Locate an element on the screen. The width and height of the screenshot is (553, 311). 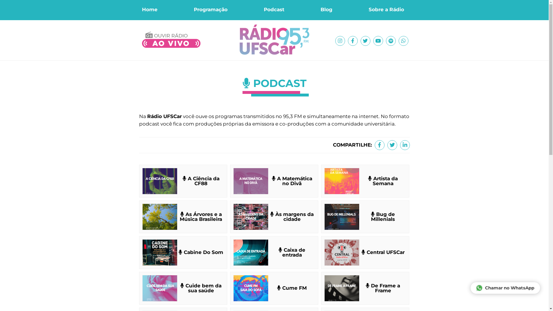
WhatsApp is located at coordinates (404, 41).